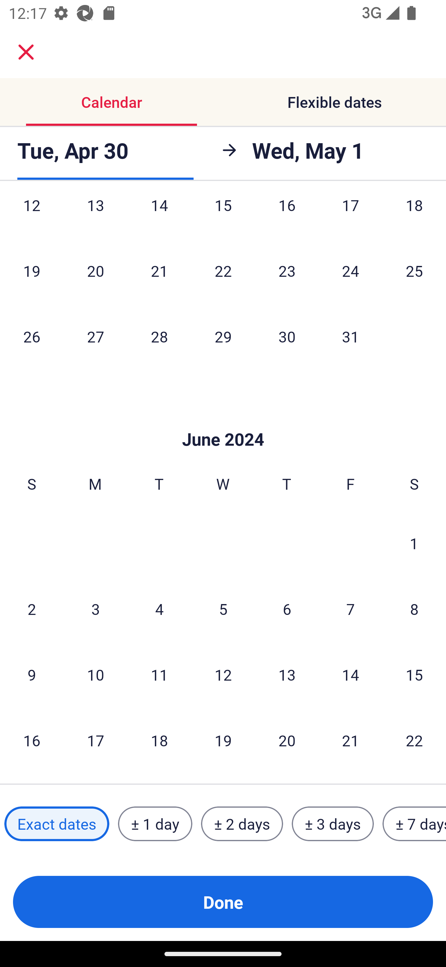 The height and width of the screenshot is (967, 446). I want to click on 14 Friday, June 14, 2024, so click(351, 674).